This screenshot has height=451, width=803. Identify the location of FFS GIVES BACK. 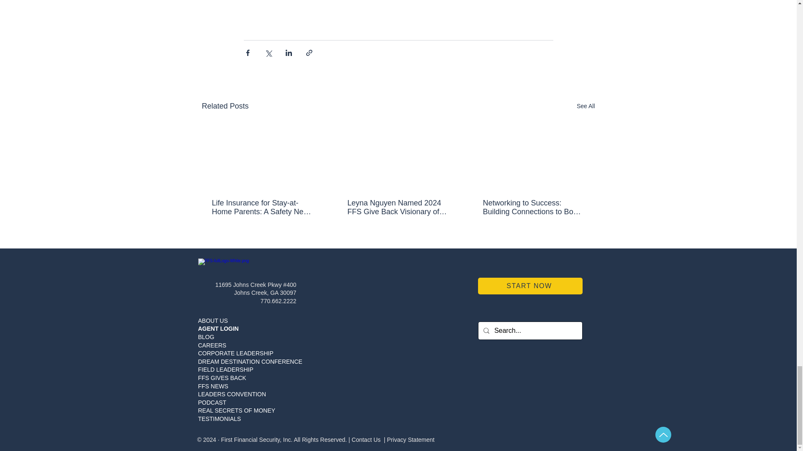
(222, 378).